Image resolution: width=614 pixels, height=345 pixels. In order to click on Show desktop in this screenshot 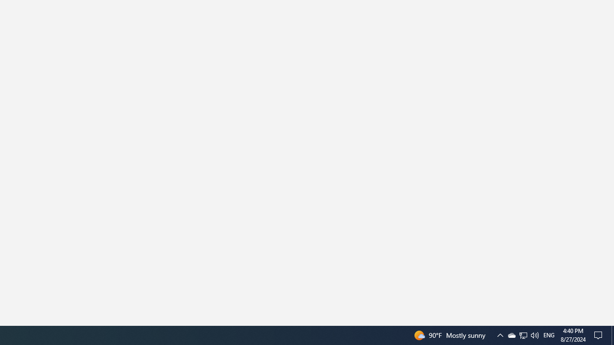, I will do `click(613, 335)`.